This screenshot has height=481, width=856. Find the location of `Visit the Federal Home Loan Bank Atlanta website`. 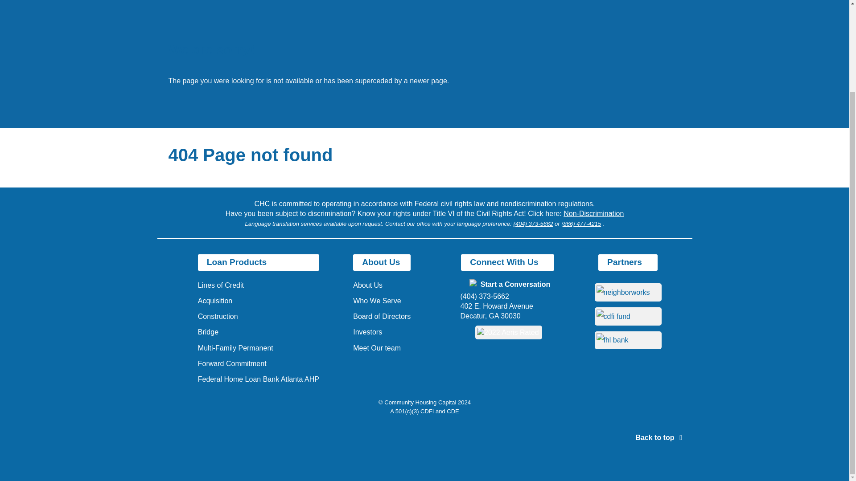

Visit the Federal Home Loan Bank Atlanta website is located at coordinates (613, 340).